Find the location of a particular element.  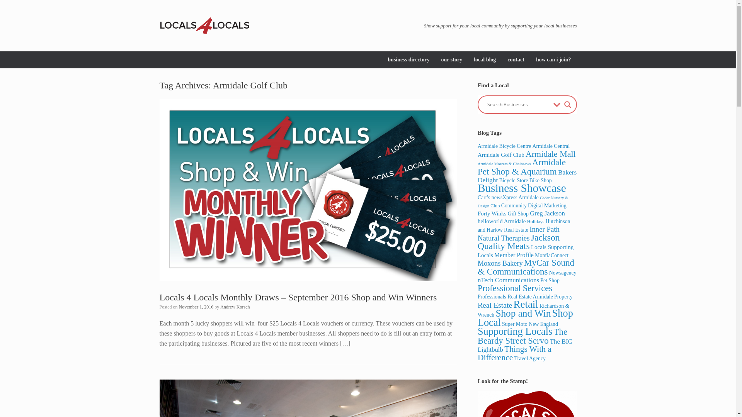

Bicycle Store is located at coordinates (513, 181).